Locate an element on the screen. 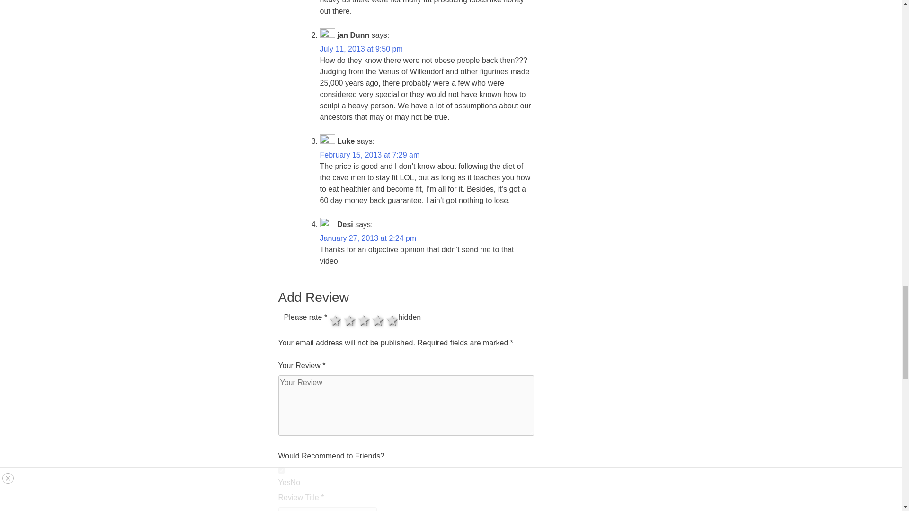  5 is located at coordinates (330, 314).